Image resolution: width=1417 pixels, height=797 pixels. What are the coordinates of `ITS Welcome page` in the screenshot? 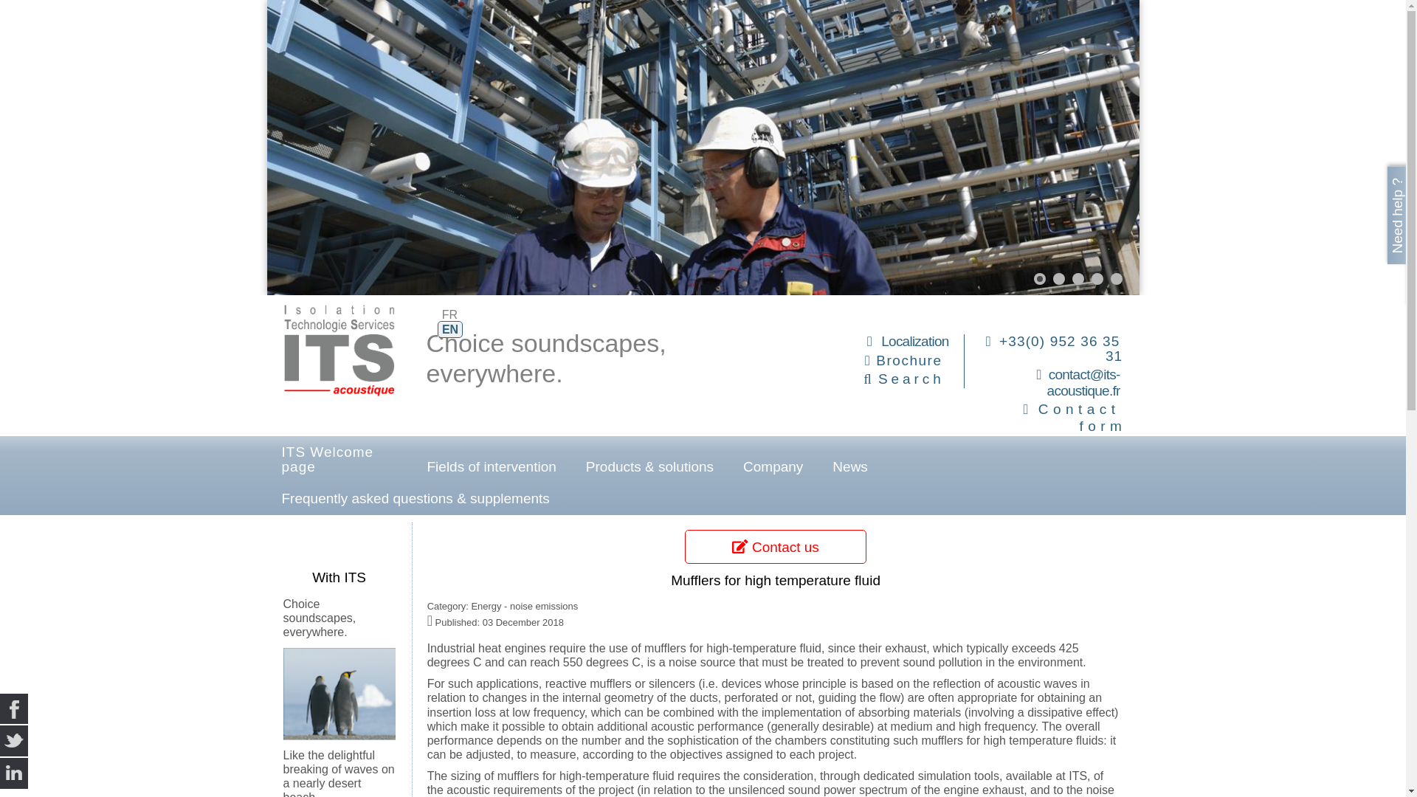 It's located at (339, 459).